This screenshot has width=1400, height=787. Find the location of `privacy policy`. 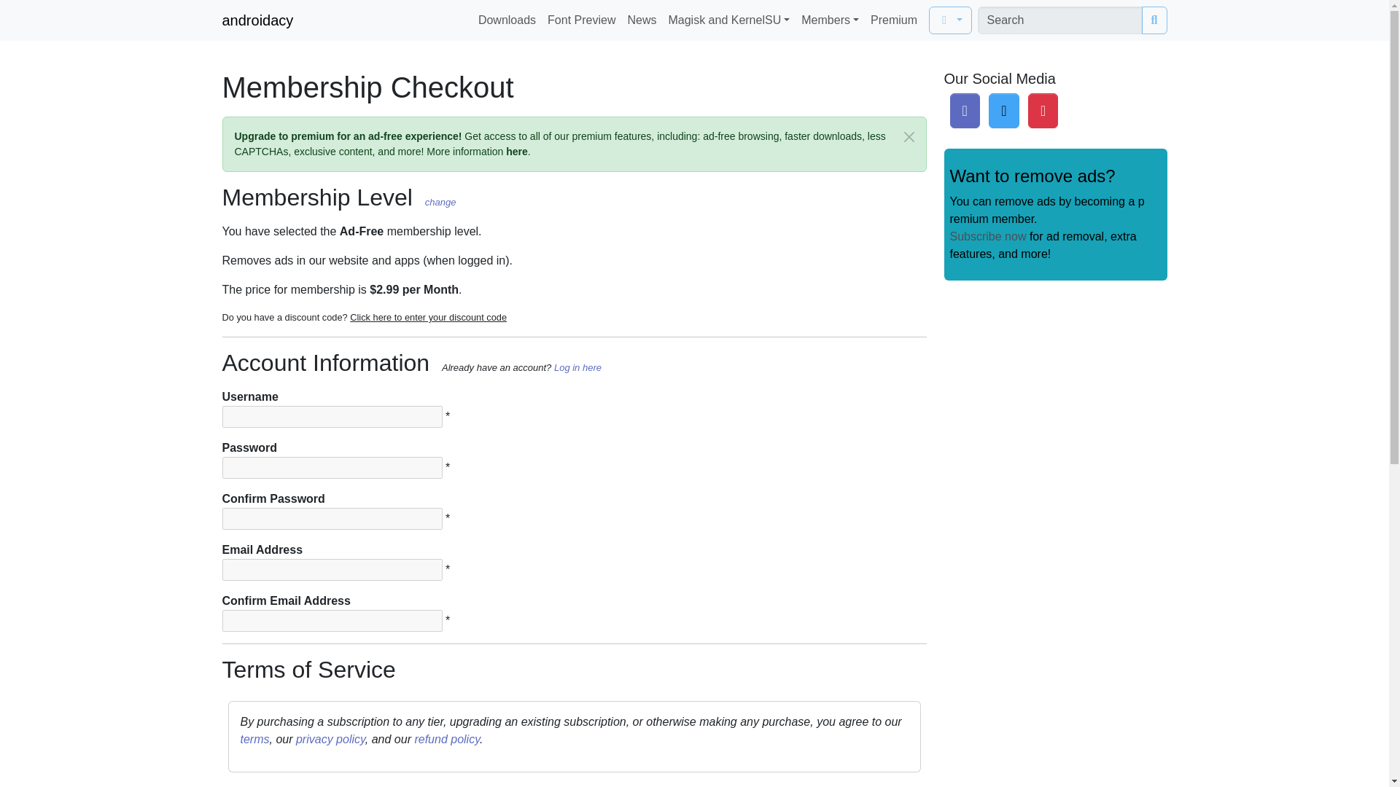

privacy policy is located at coordinates (330, 739).